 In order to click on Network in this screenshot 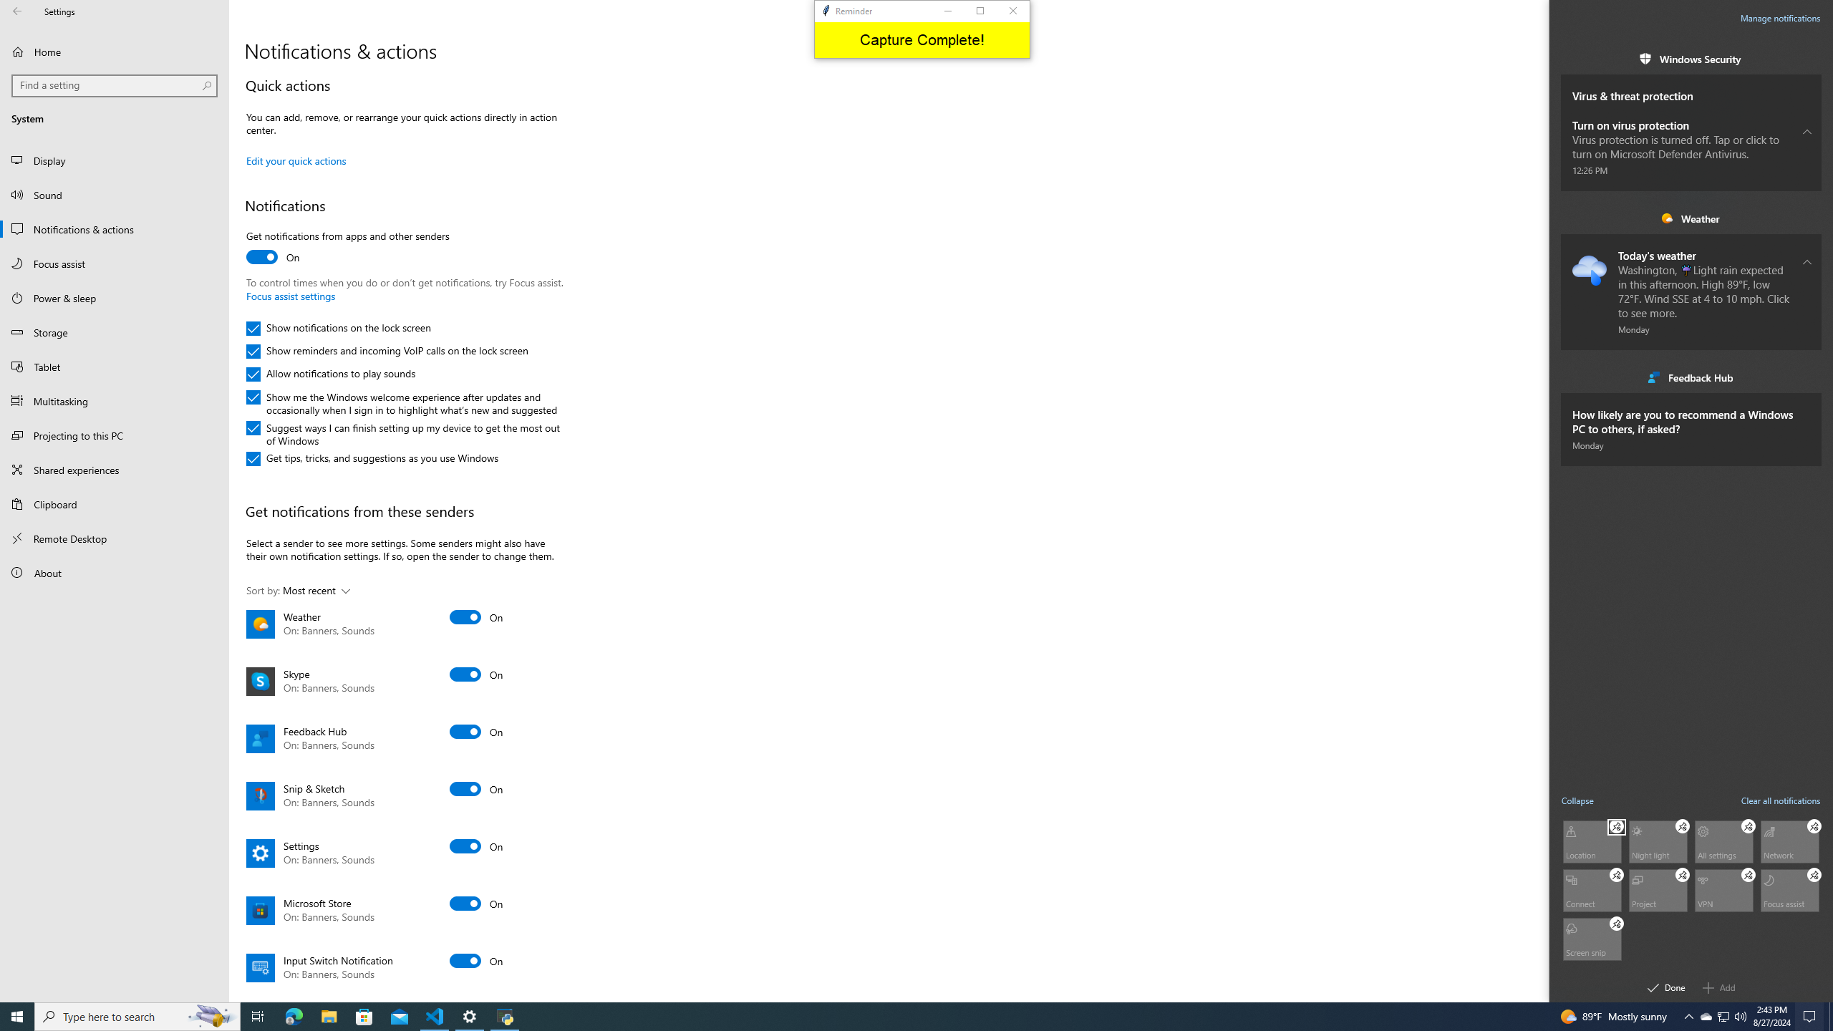, I will do `click(904, 1017)`.